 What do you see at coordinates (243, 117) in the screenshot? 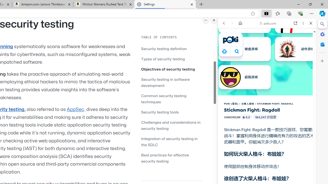
I see `Class: fcfViJboVjIxhb1F278U` at bounding box center [243, 117].